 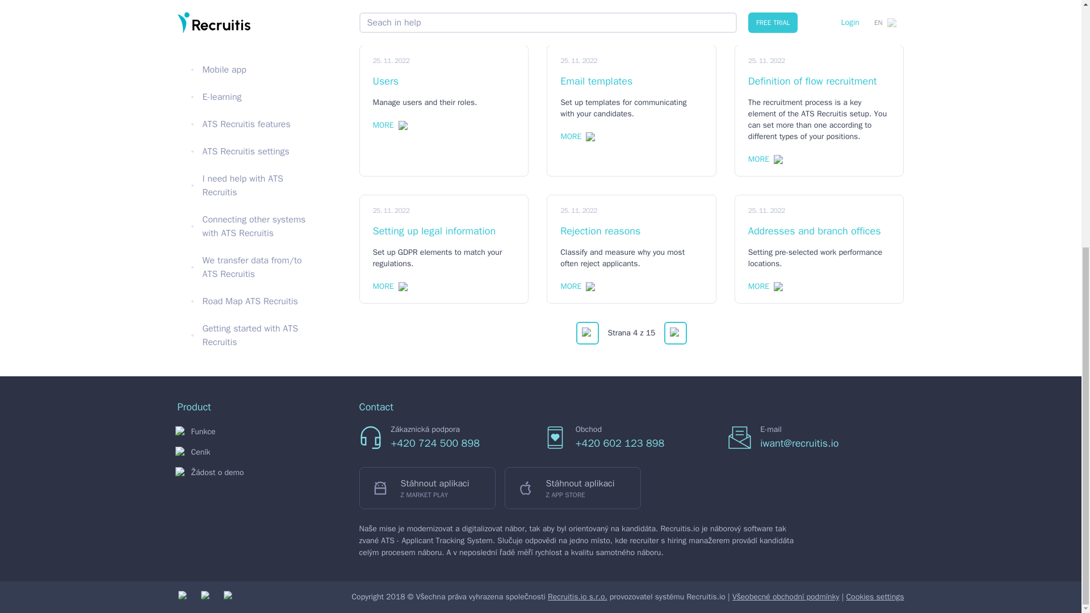 I want to click on MORE, so click(x=577, y=136).